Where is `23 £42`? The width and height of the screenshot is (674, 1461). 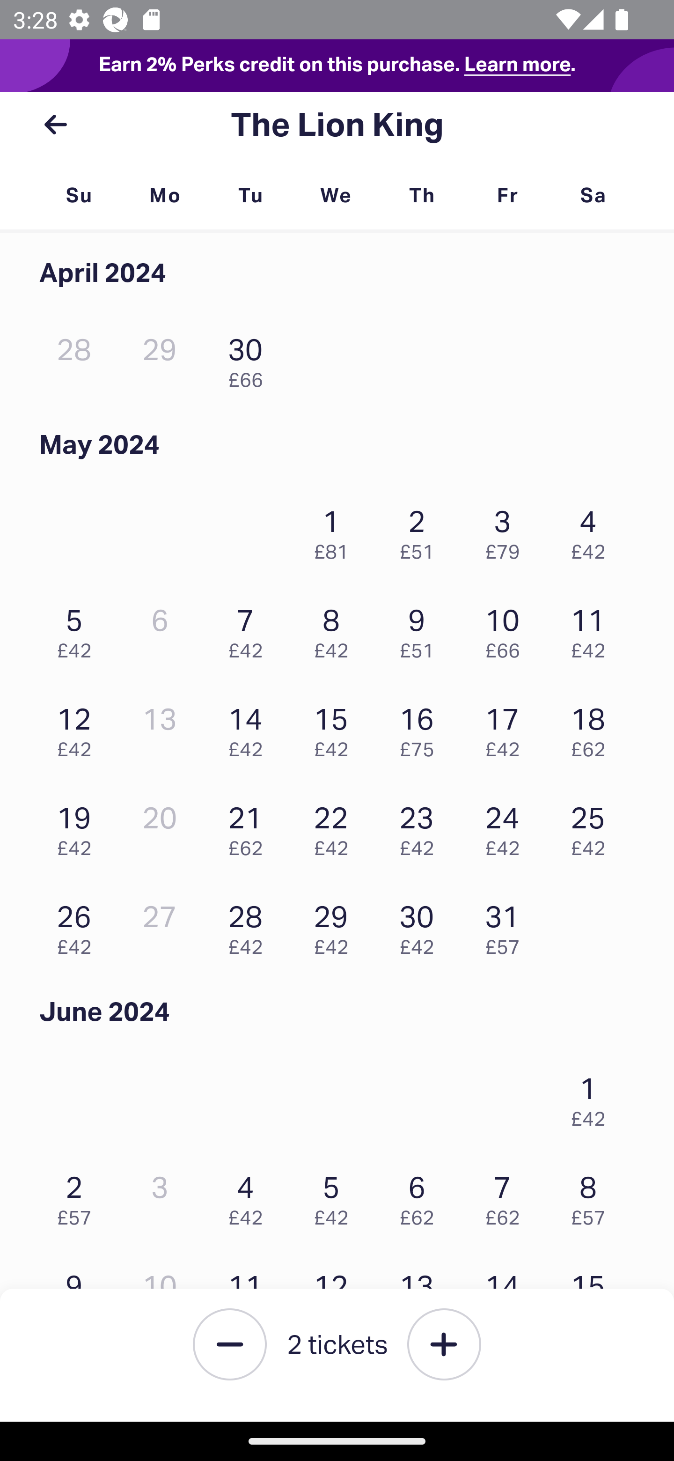
23 £42 is located at coordinates (421, 826).